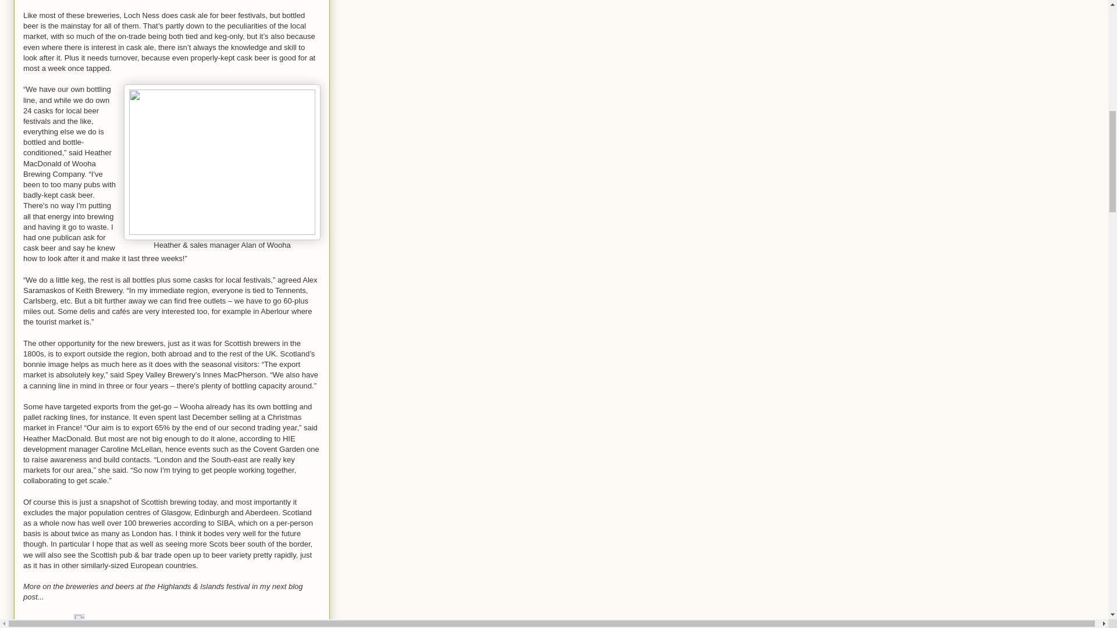  Describe the element at coordinates (175, 627) in the screenshot. I see `Share to Facebook` at that location.